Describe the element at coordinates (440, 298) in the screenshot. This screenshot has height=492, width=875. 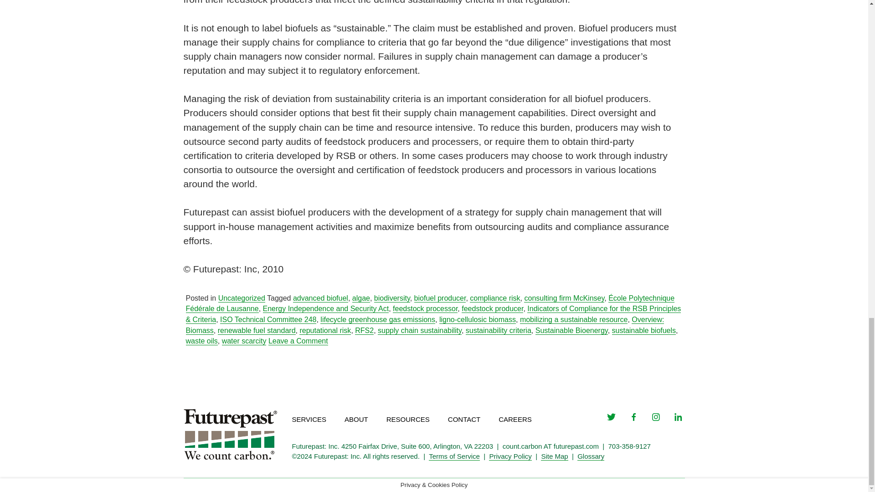
I see `biofuel producer` at that location.